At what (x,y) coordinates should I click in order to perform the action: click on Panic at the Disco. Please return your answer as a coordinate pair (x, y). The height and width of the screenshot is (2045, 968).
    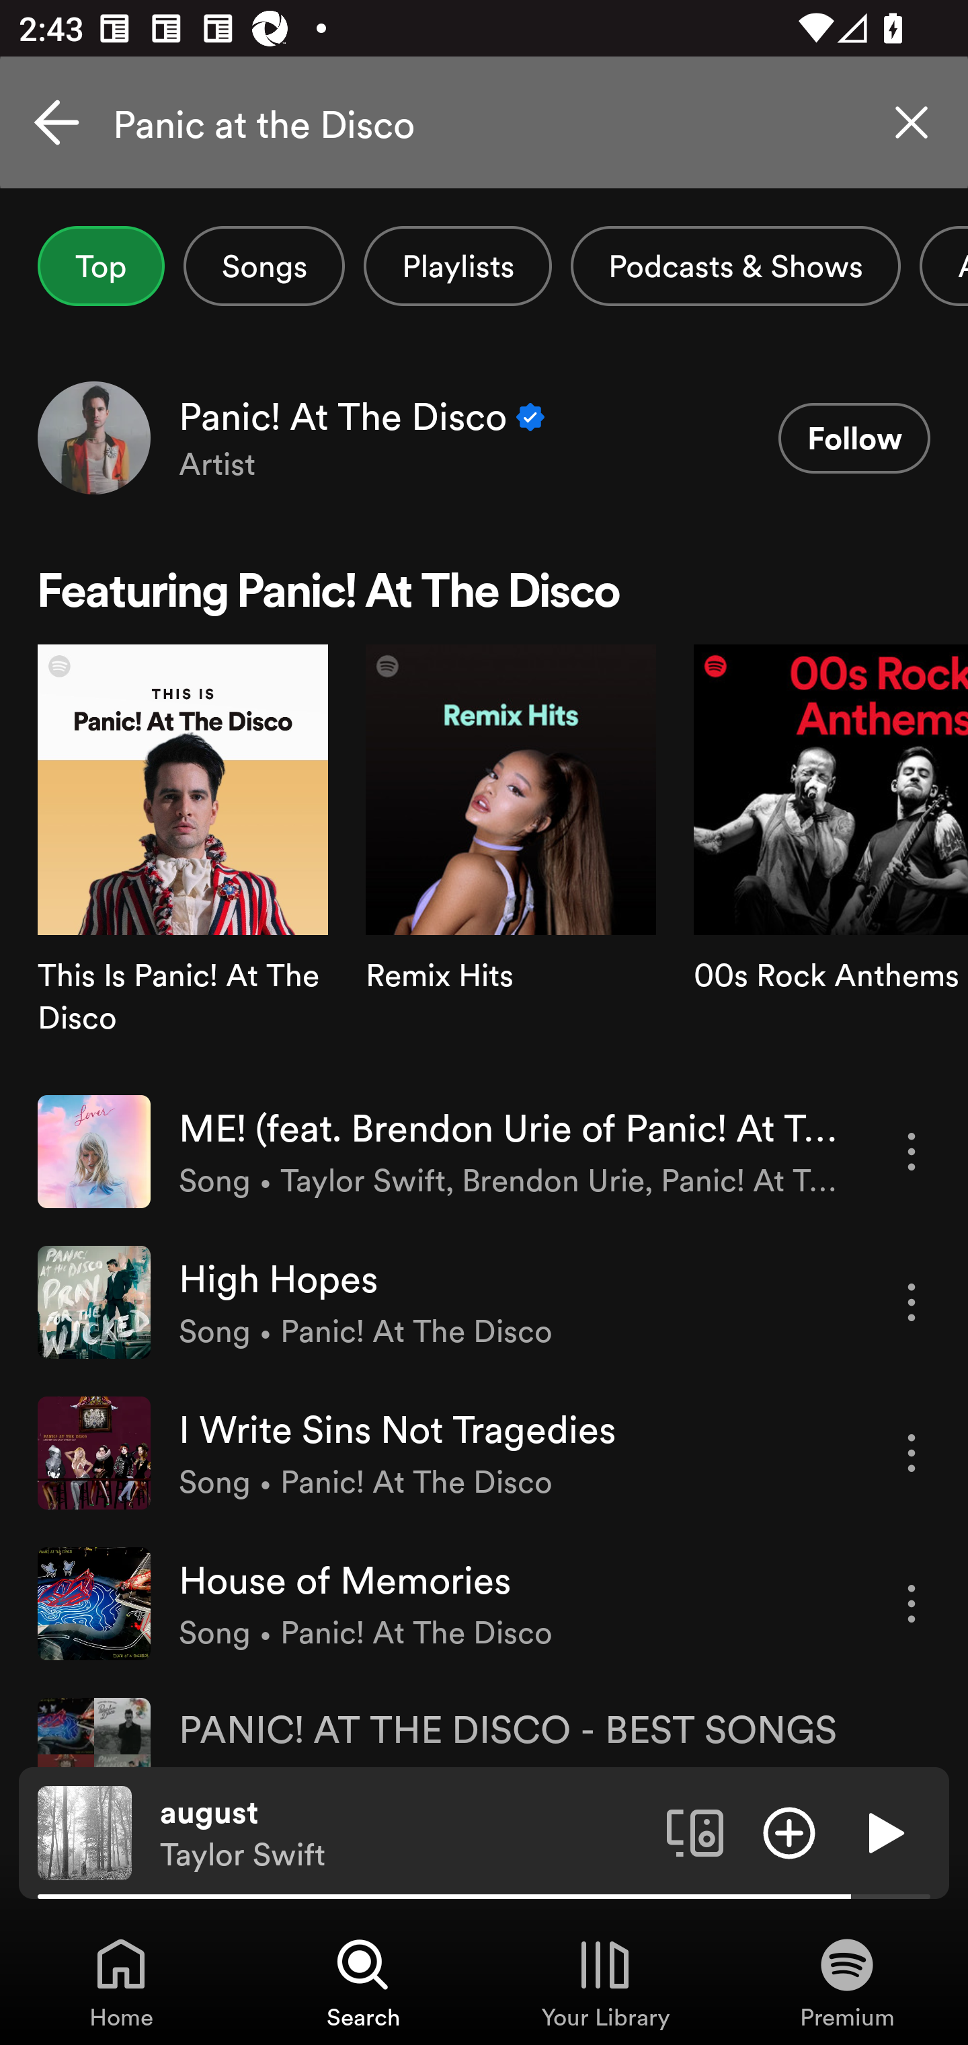
    Looking at the image, I should click on (484, 122).